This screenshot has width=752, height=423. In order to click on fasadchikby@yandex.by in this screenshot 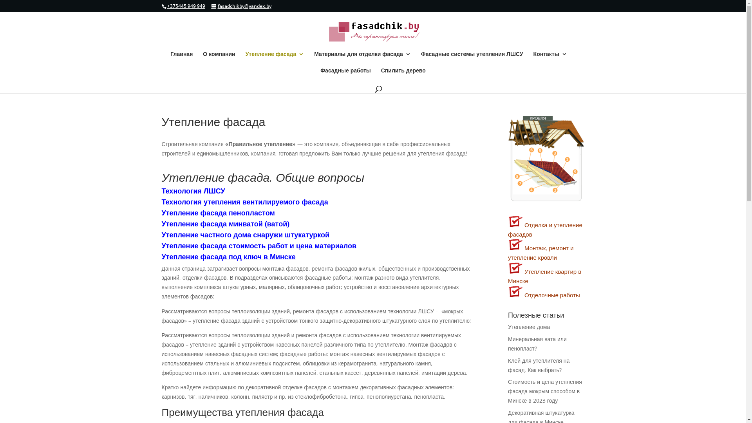, I will do `click(241, 6)`.